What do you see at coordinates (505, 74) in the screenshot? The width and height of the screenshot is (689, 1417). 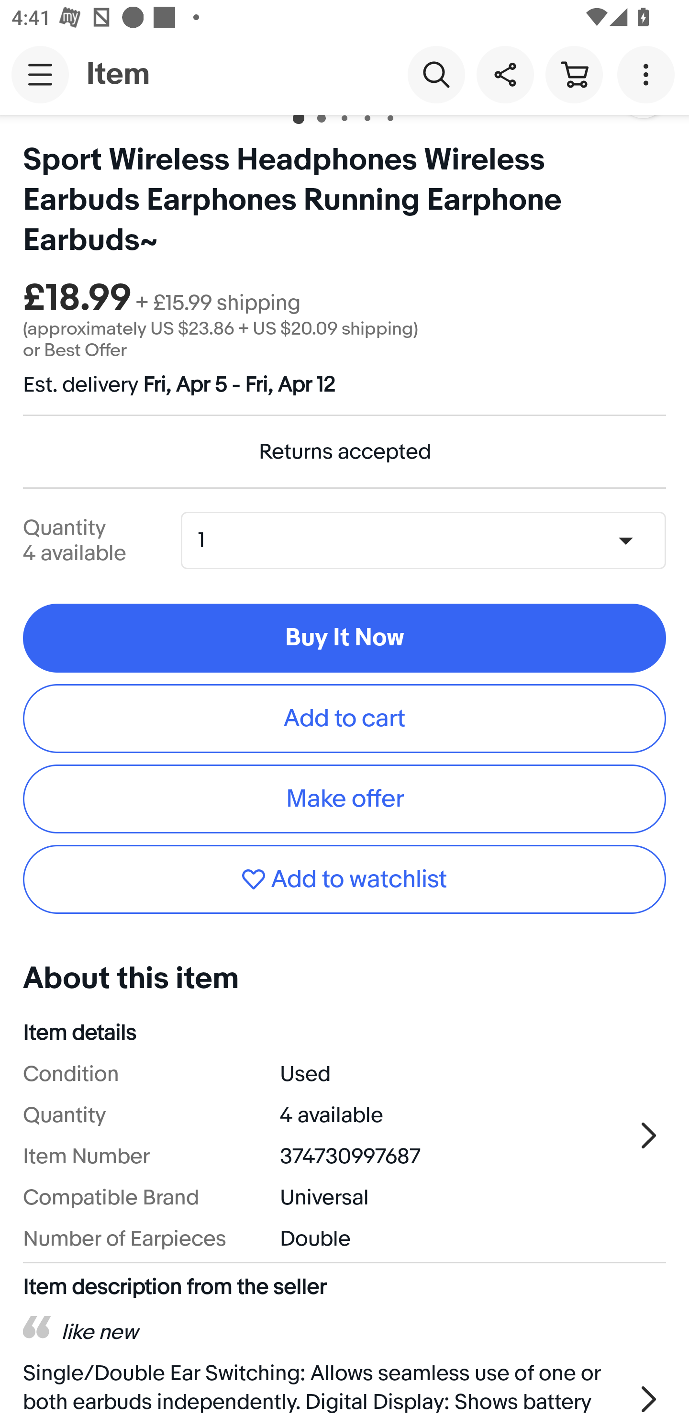 I see `Share this item` at bounding box center [505, 74].